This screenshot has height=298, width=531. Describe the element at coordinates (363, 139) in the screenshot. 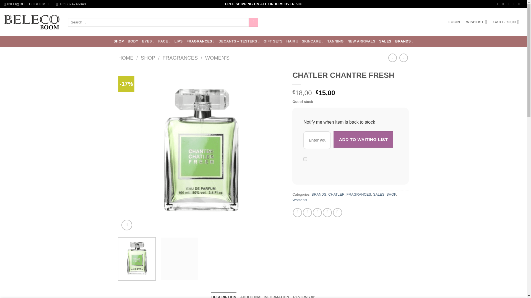

I see `Add to waiting list` at that location.